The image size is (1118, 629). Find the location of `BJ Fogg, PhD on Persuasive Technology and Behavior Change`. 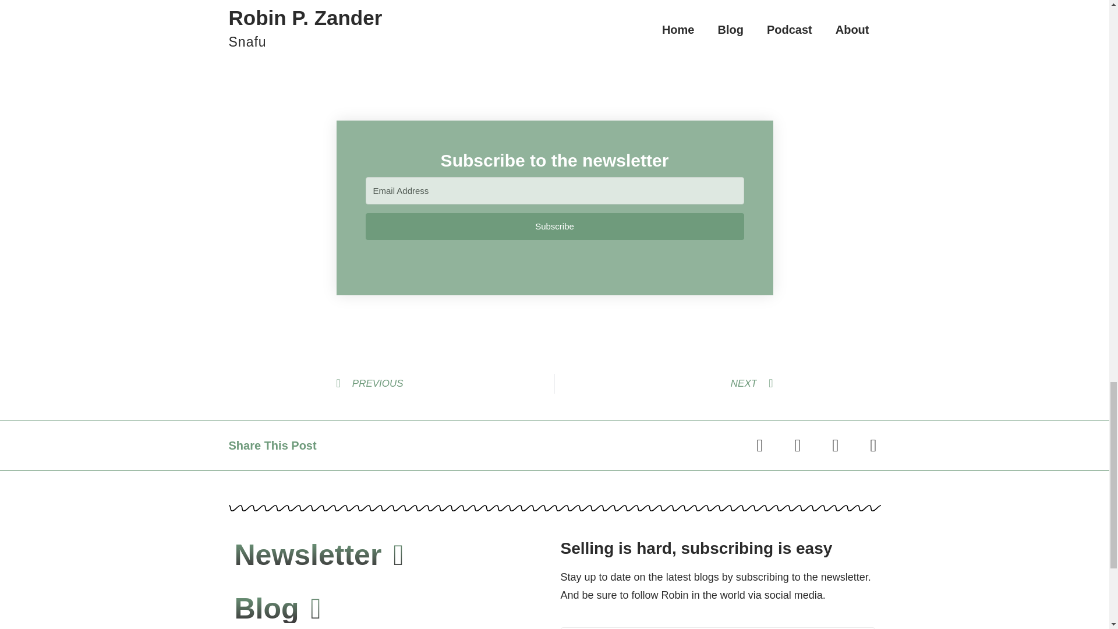

BJ Fogg, PhD on Persuasive Technology and Behavior Change is located at coordinates (542, 6).